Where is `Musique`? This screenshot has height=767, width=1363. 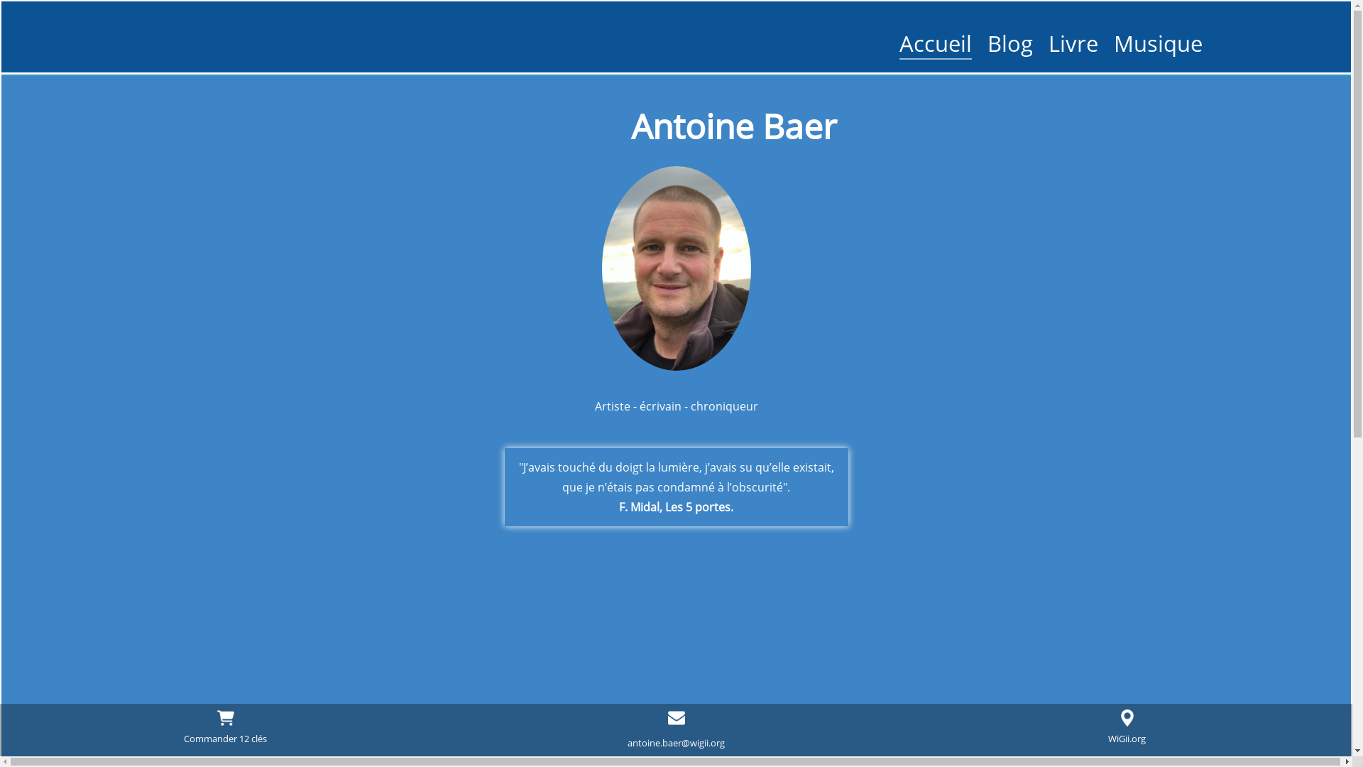
Musique is located at coordinates (1159, 43).